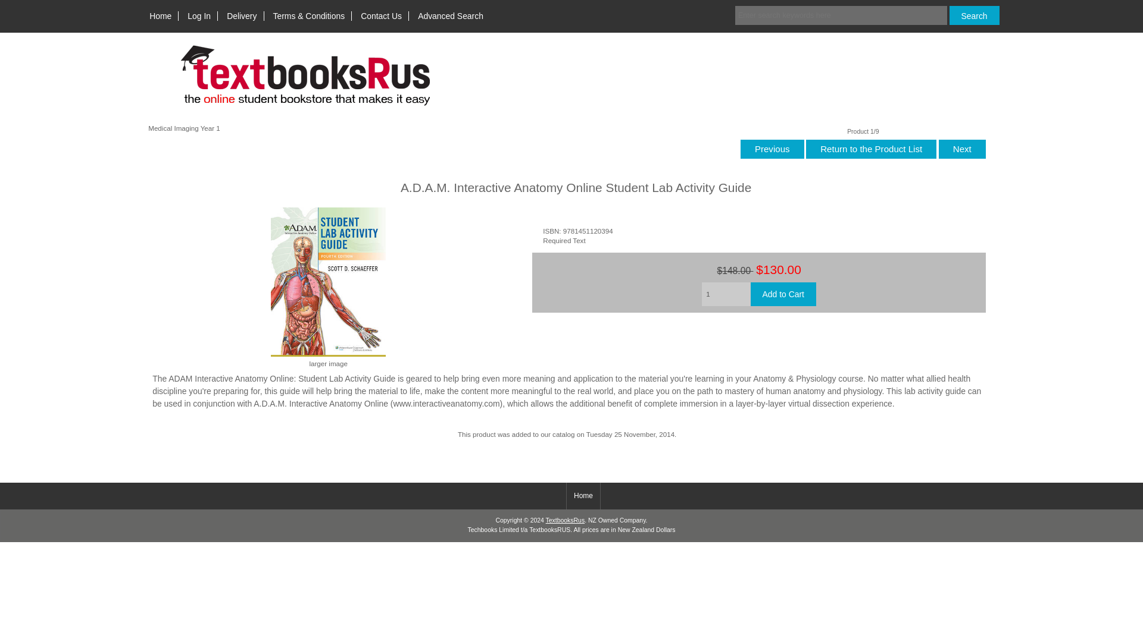 Image resolution: width=1143 pixels, height=642 pixels. Describe the element at coordinates (329, 358) in the screenshot. I see `larger image` at that location.